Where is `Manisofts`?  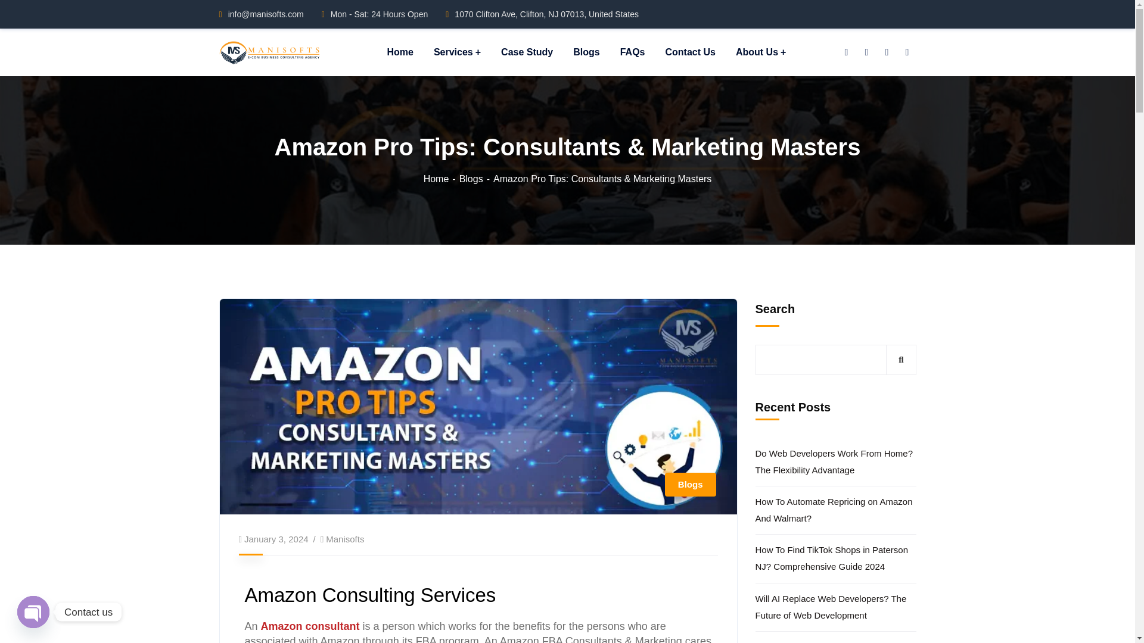
Manisofts is located at coordinates (344, 539).